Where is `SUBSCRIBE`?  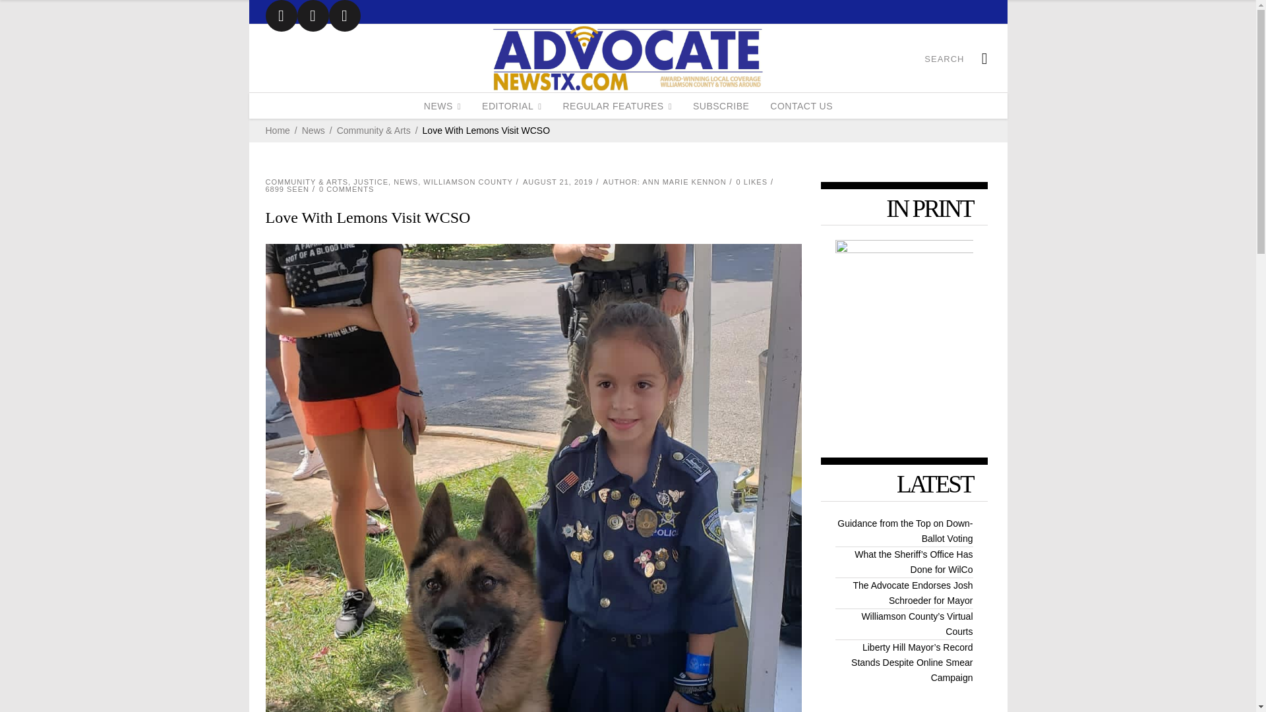
SUBSCRIBE is located at coordinates (721, 105).